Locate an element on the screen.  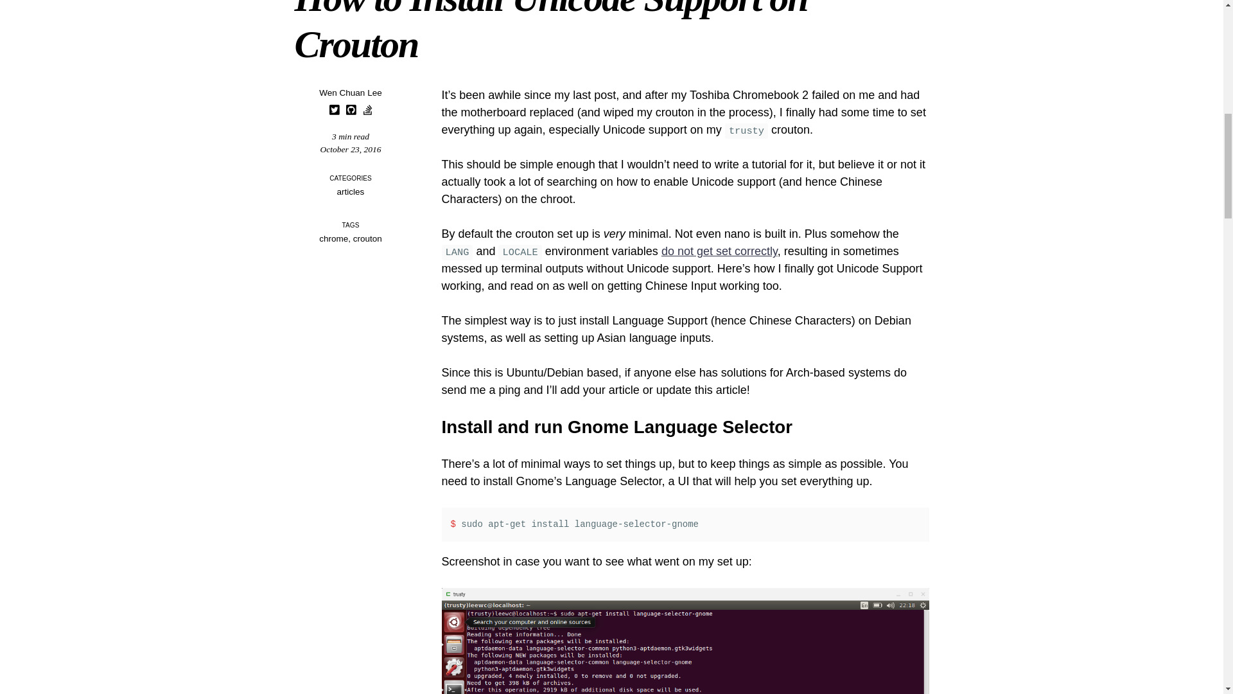
October 23, 2016 is located at coordinates (351, 149).